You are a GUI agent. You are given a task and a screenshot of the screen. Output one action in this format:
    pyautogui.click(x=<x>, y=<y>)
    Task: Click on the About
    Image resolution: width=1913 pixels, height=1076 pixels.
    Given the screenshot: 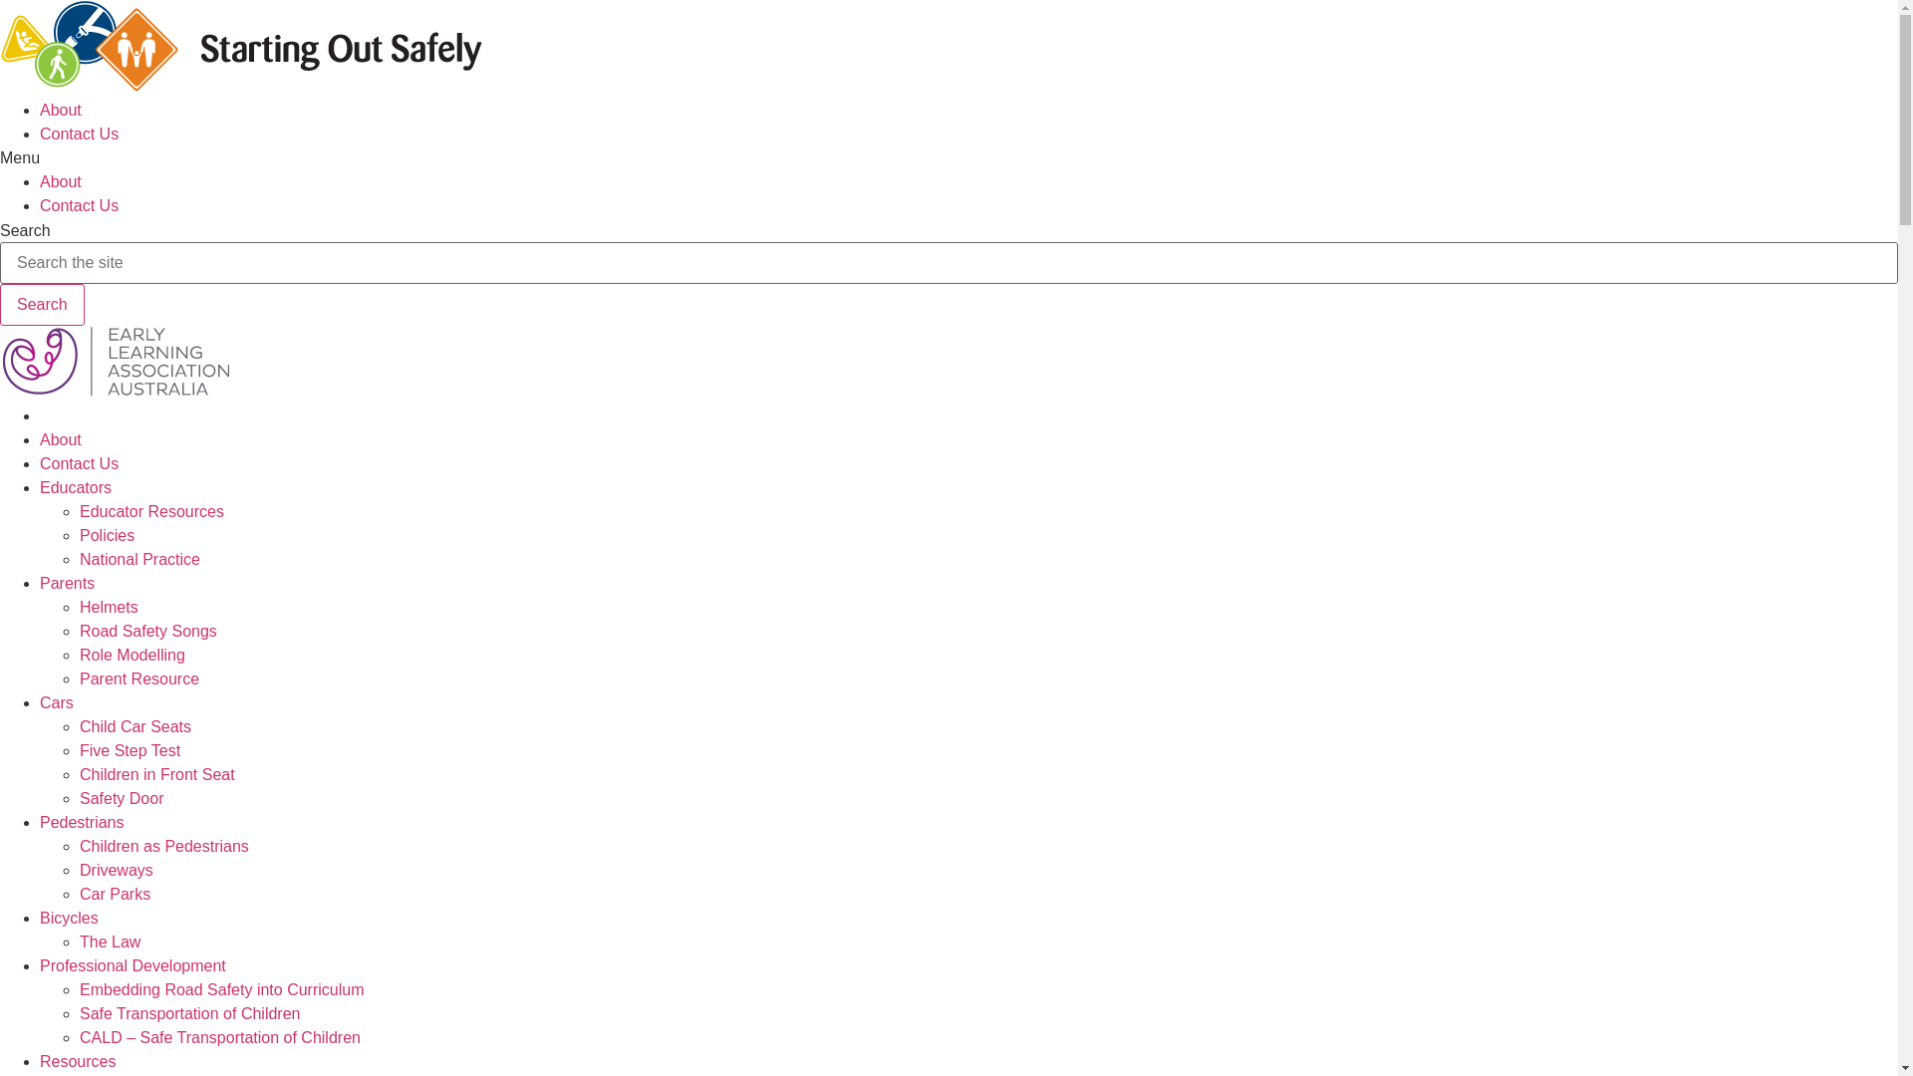 What is the action you would take?
    pyautogui.click(x=61, y=181)
    